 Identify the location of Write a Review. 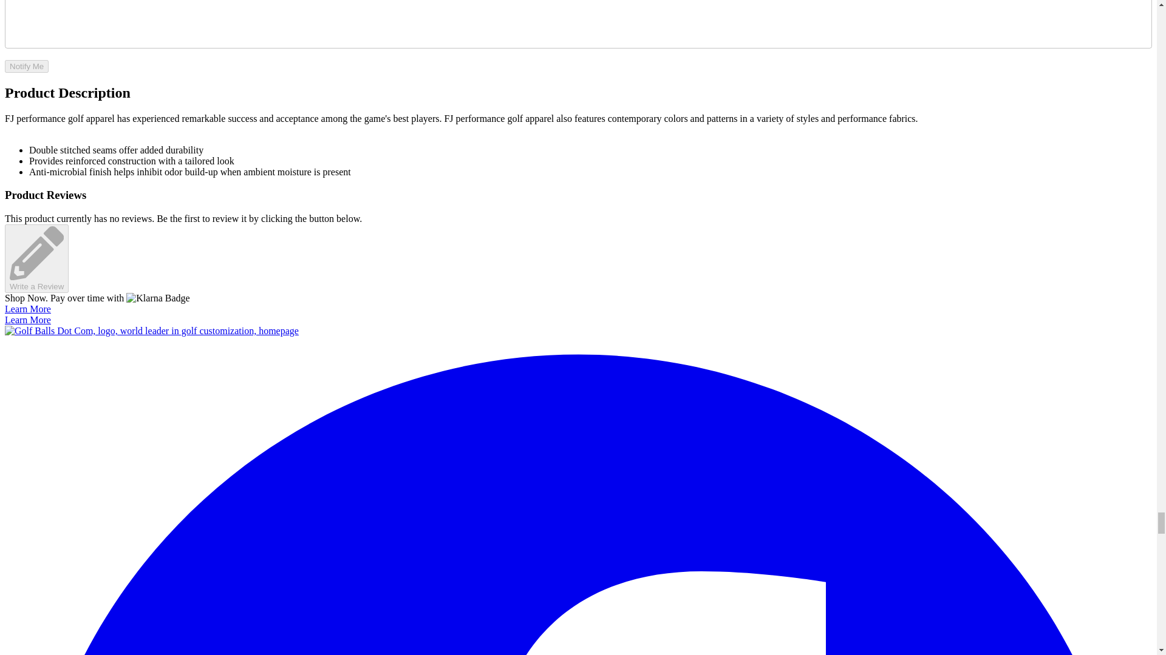
(36, 258).